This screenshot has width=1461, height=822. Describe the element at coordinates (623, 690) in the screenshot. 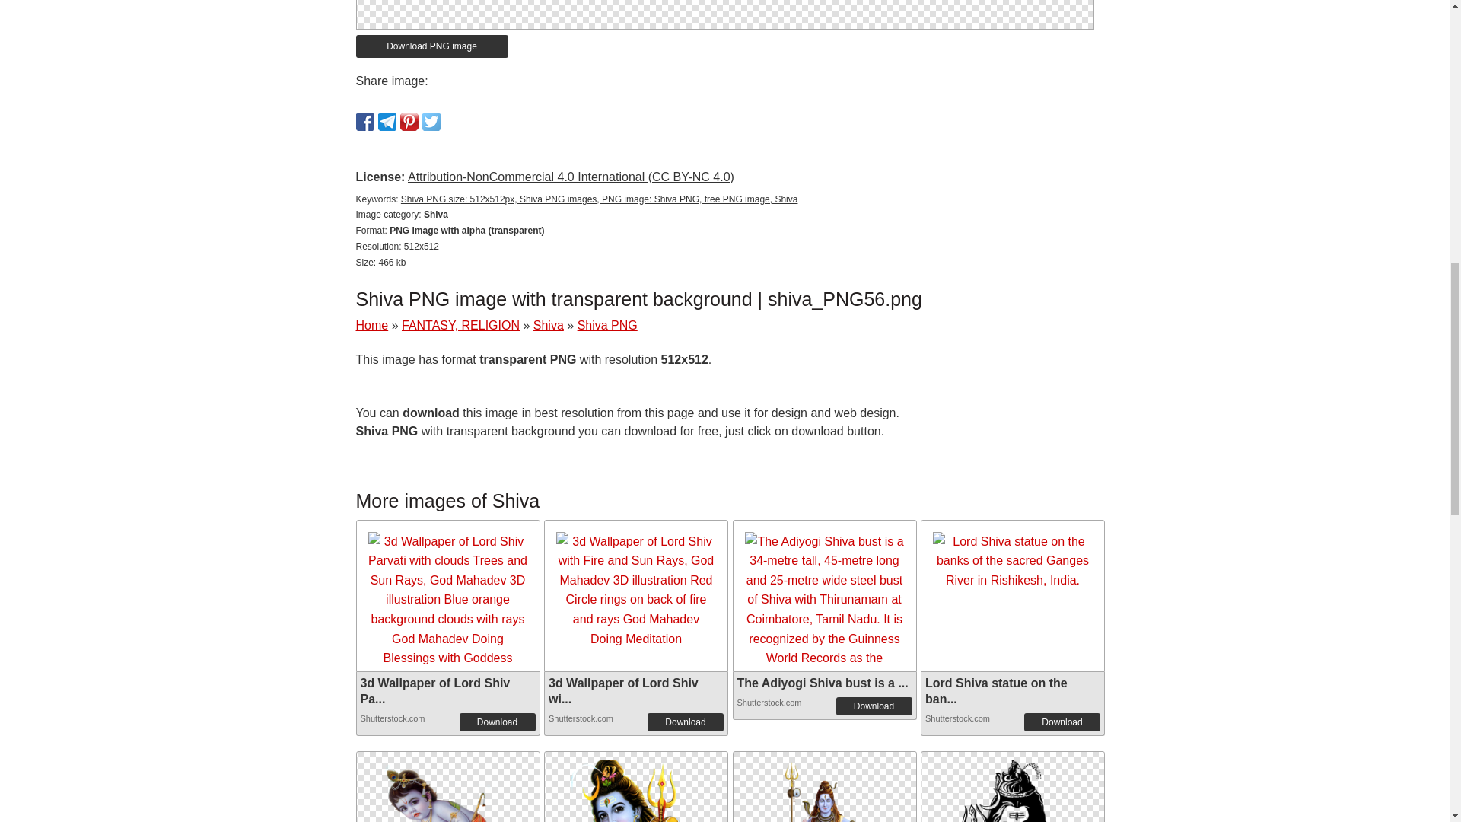

I see `3d Wallpaper of Lord Shiv wi...` at that location.